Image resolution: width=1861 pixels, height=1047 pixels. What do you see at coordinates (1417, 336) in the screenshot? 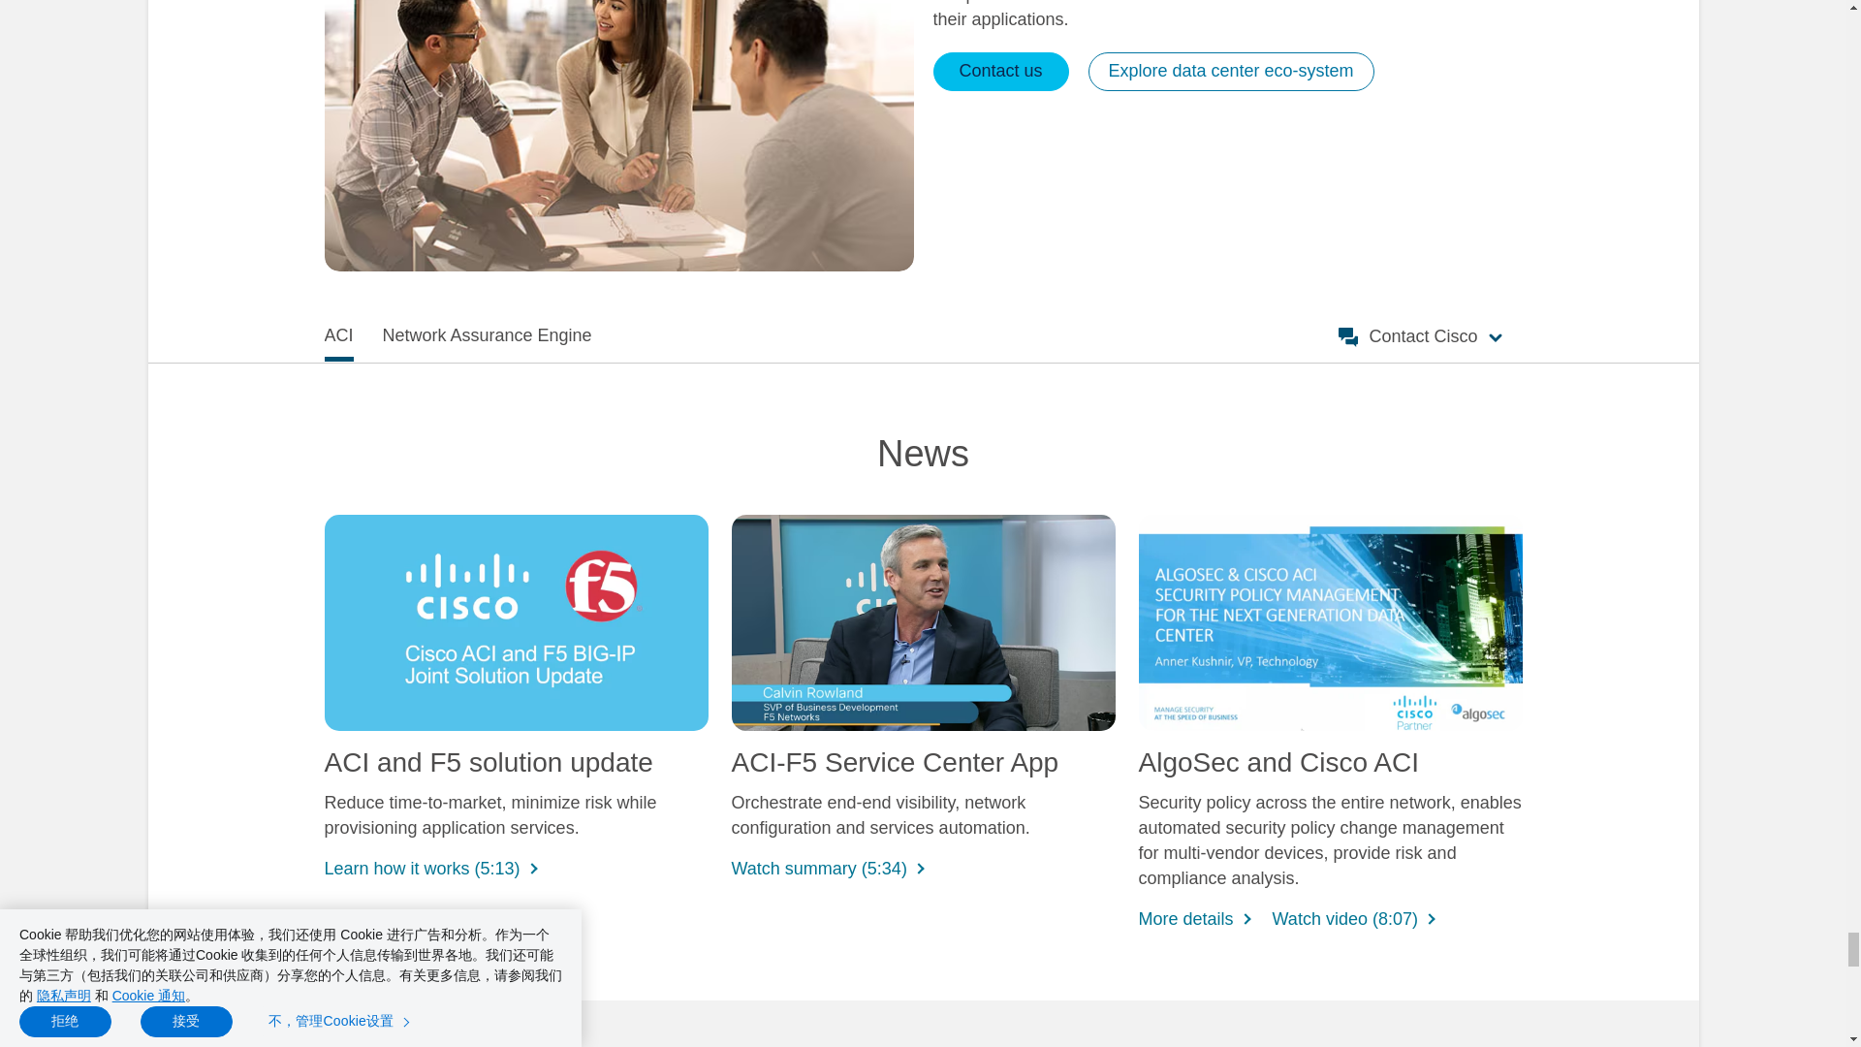
I see `Contact Cisco` at bounding box center [1417, 336].